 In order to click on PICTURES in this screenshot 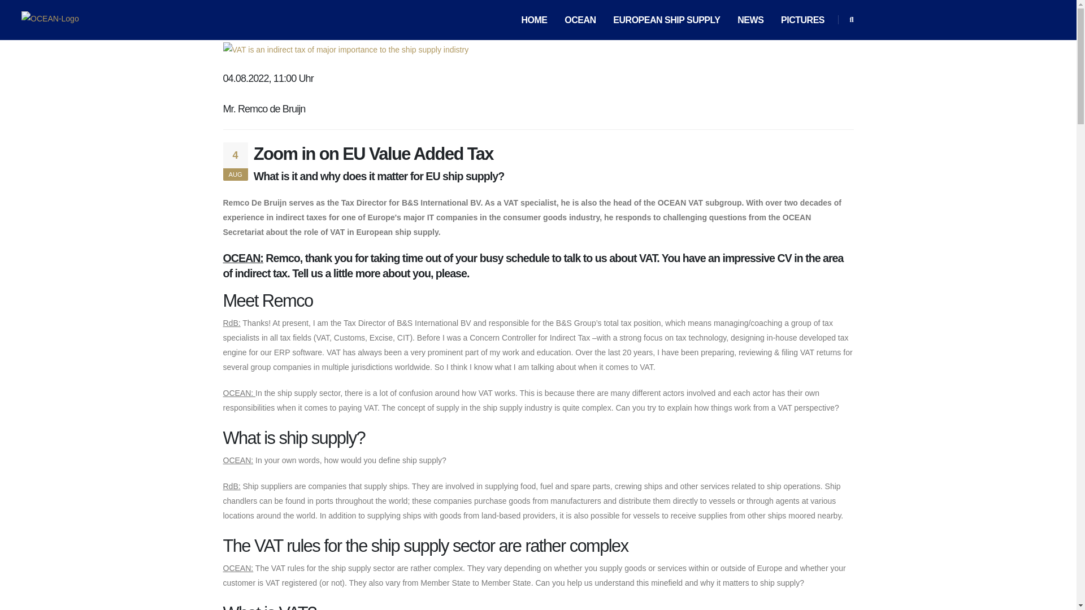, I will do `click(802, 20)`.